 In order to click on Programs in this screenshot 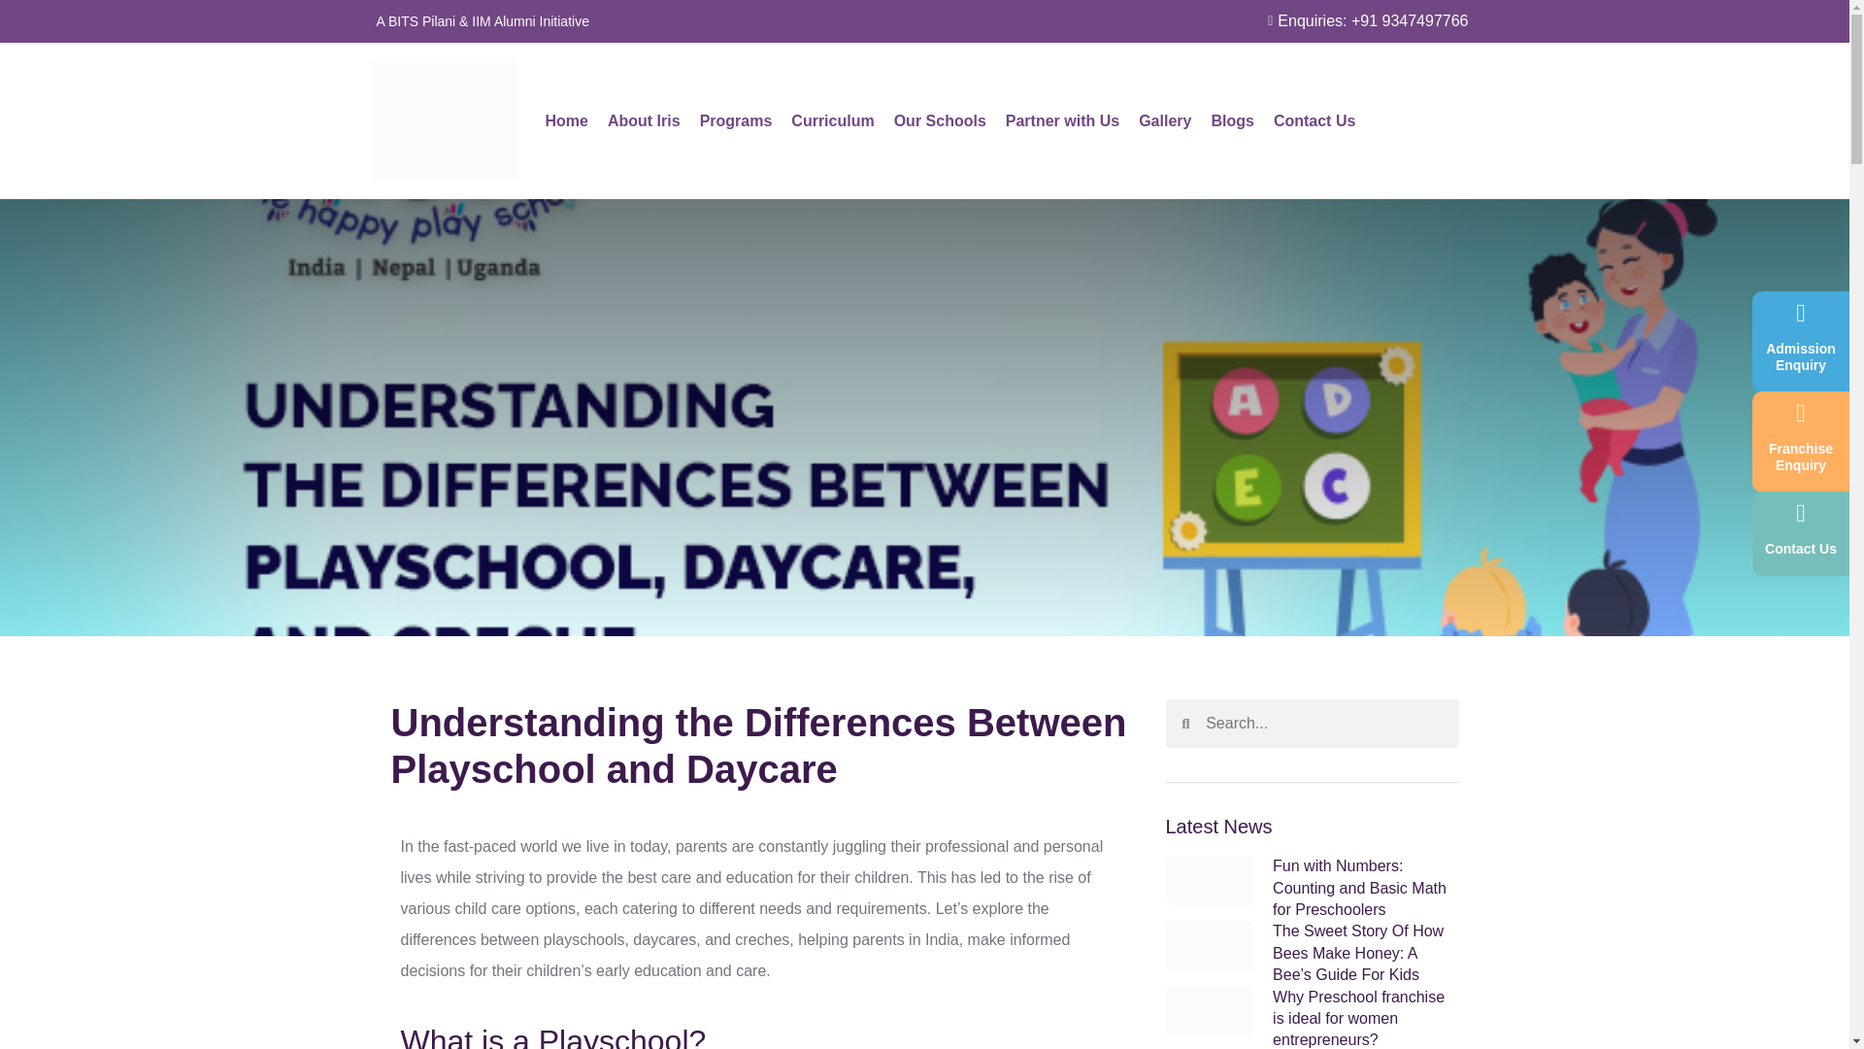, I will do `click(736, 120)`.